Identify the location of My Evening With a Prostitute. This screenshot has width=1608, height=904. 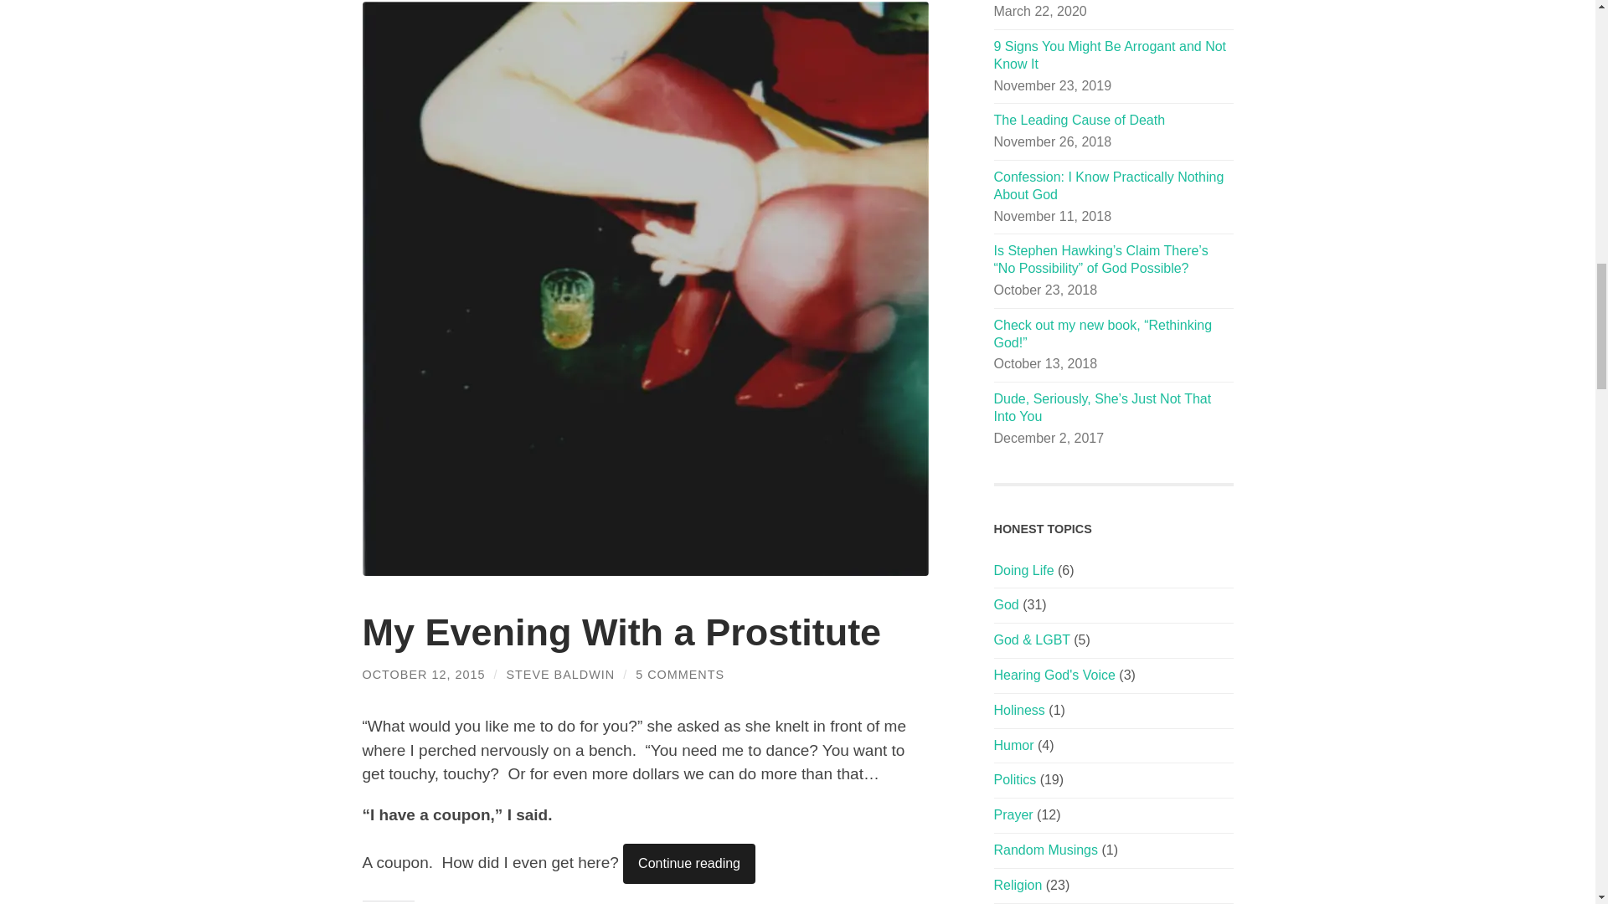
(621, 632).